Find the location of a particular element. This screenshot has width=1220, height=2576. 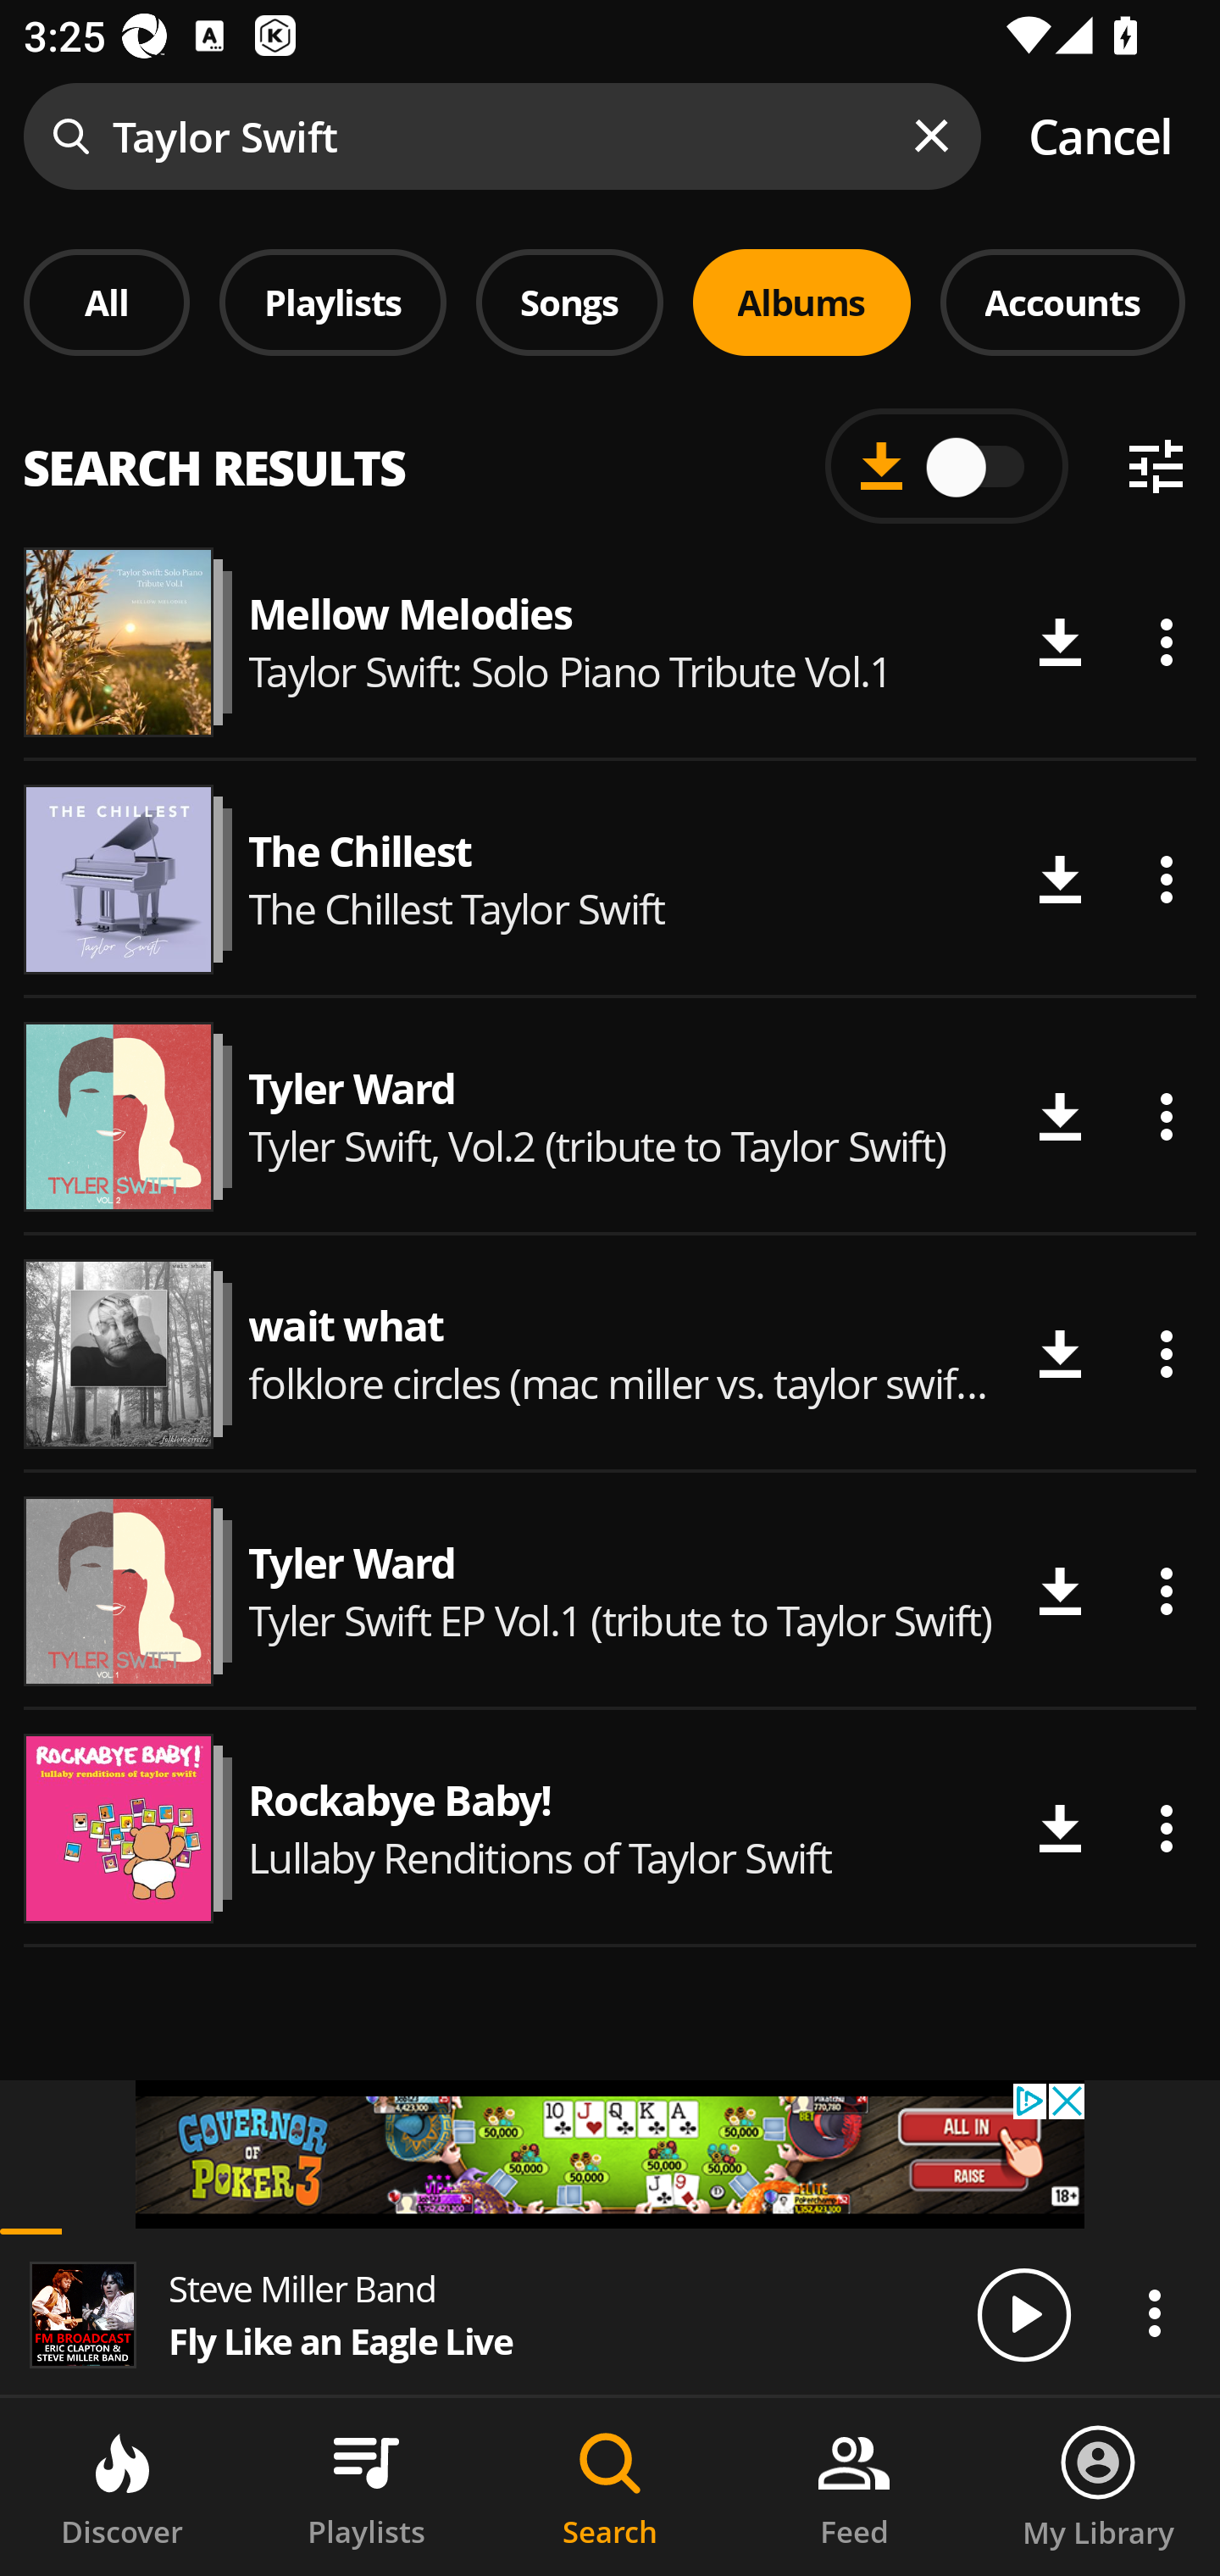

Playlists is located at coordinates (333, 302).